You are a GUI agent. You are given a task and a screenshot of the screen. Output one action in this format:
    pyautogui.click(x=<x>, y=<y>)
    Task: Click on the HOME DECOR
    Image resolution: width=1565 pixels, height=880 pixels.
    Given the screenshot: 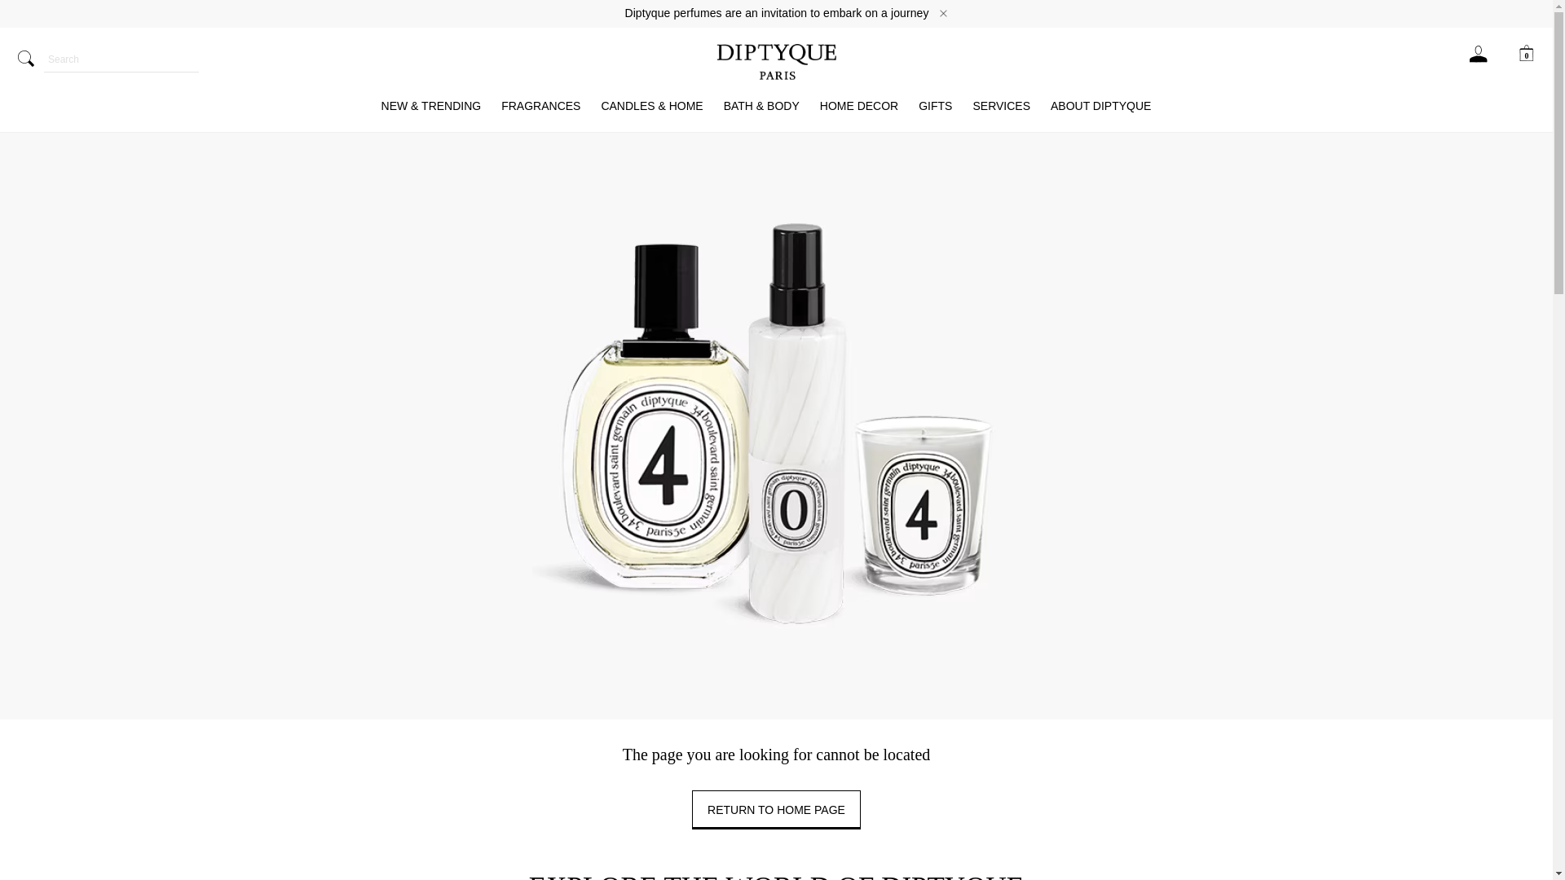 What is the action you would take?
    pyautogui.click(x=859, y=106)
    